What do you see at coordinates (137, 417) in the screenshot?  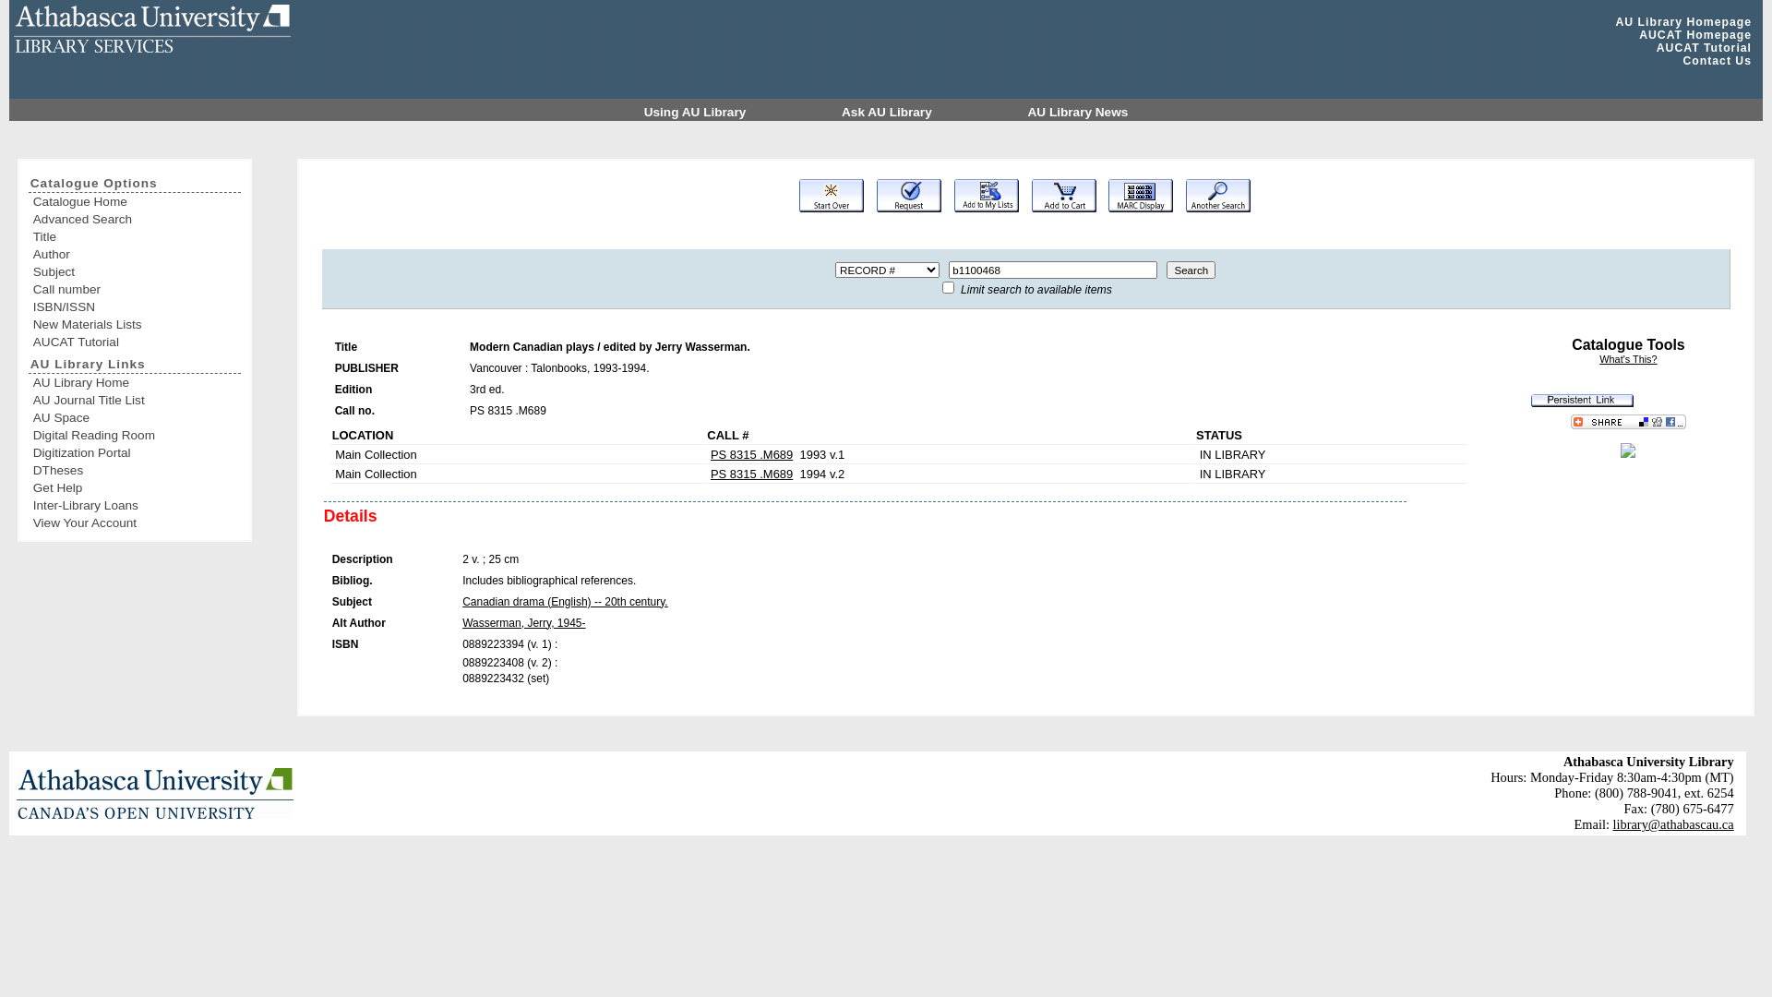 I see `AU Space` at bounding box center [137, 417].